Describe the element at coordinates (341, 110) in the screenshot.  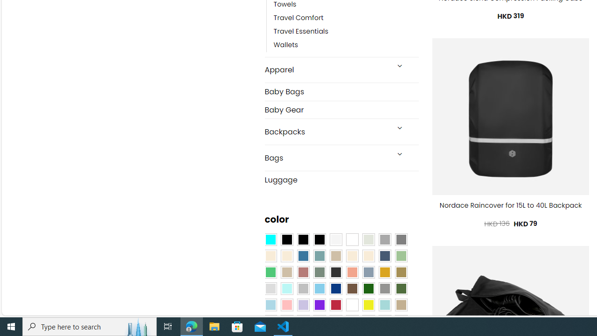
I see `Baby Gear` at that location.